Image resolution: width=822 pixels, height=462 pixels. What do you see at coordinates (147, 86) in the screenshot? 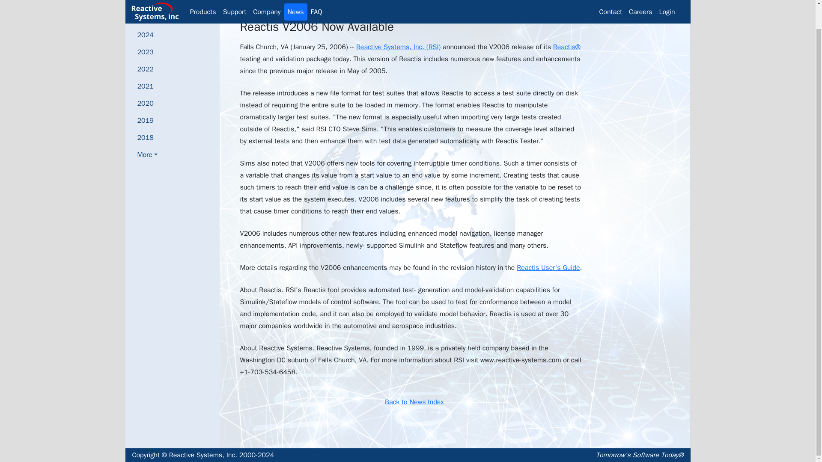
I see `2021` at bounding box center [147, 86].